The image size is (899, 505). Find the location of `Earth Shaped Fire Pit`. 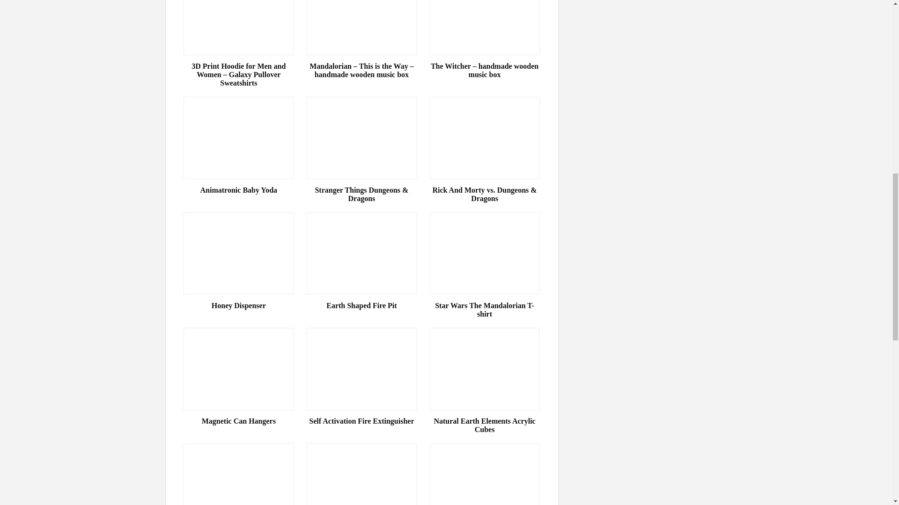

Earth Shaped Fire Pit is located at coordinates (361, 306).